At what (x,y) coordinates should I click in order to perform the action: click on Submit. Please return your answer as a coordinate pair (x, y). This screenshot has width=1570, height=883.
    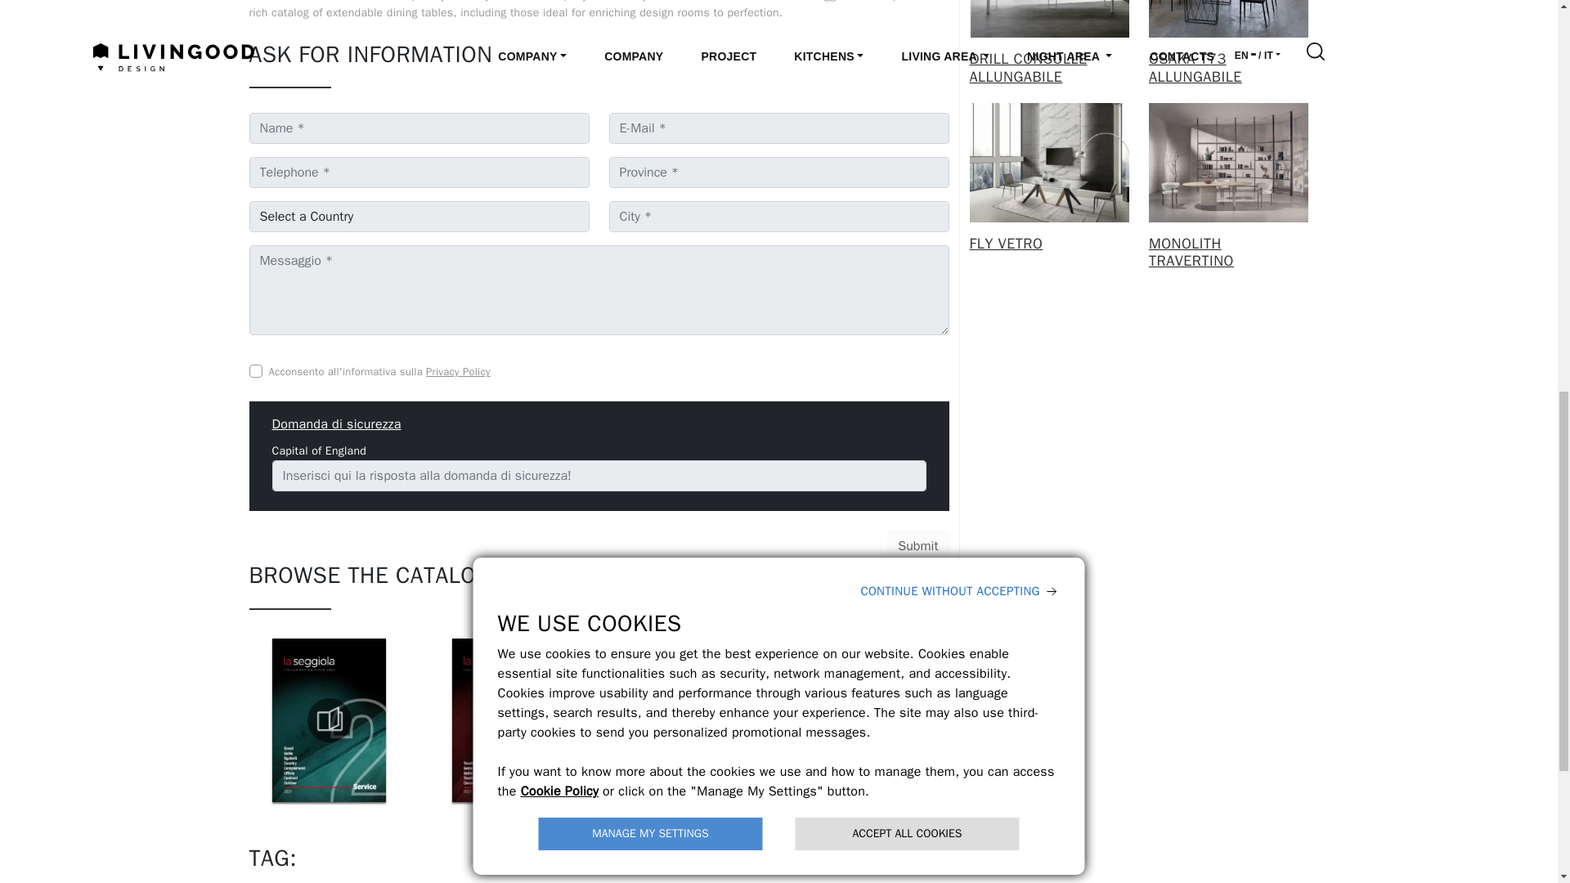
    Looking at the image, I should click on (917, 546).